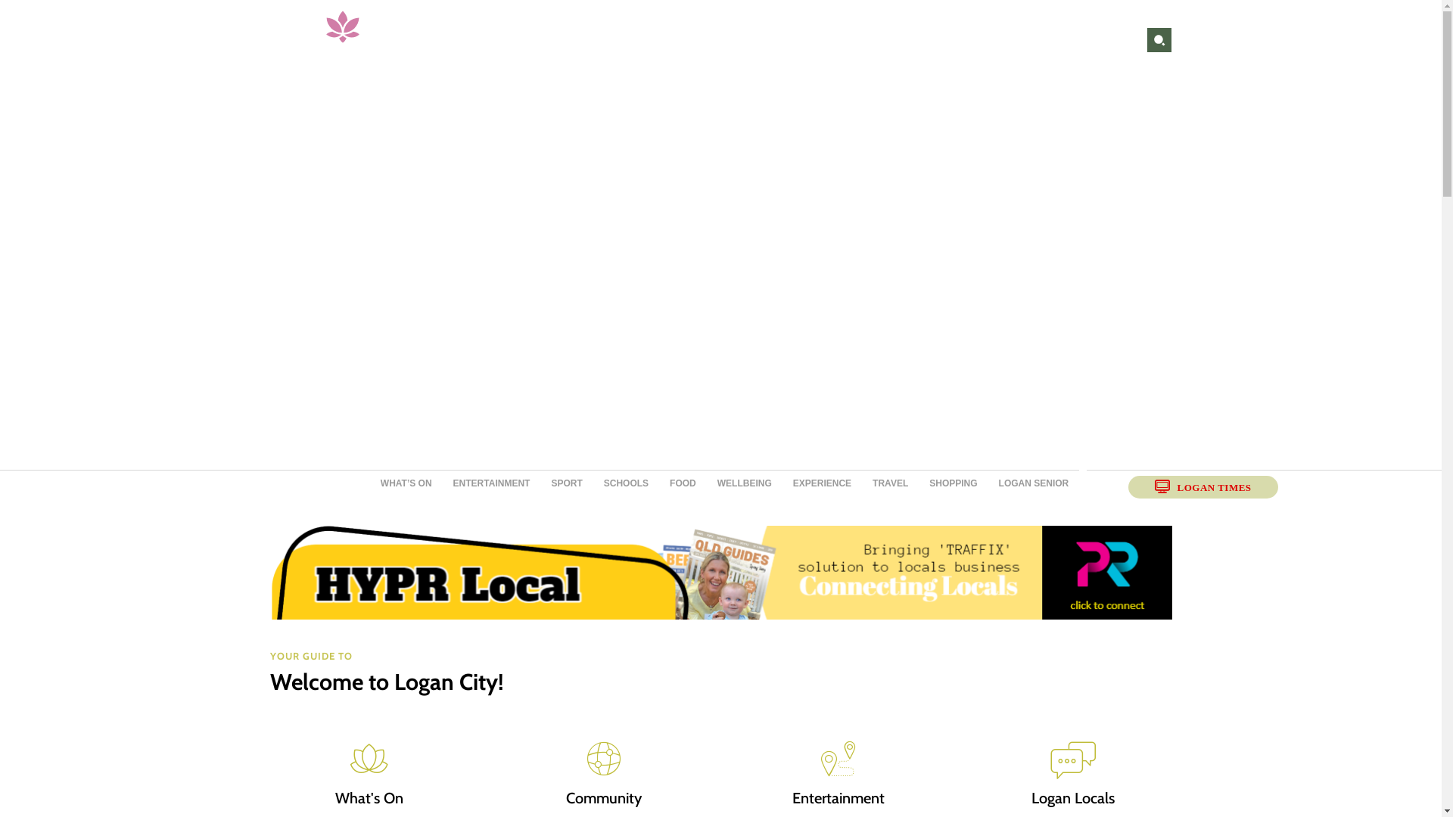  What do you see at coordinates (566, 483) in the screenshot?
I see `SPORT` at bounding box center [566, 483].